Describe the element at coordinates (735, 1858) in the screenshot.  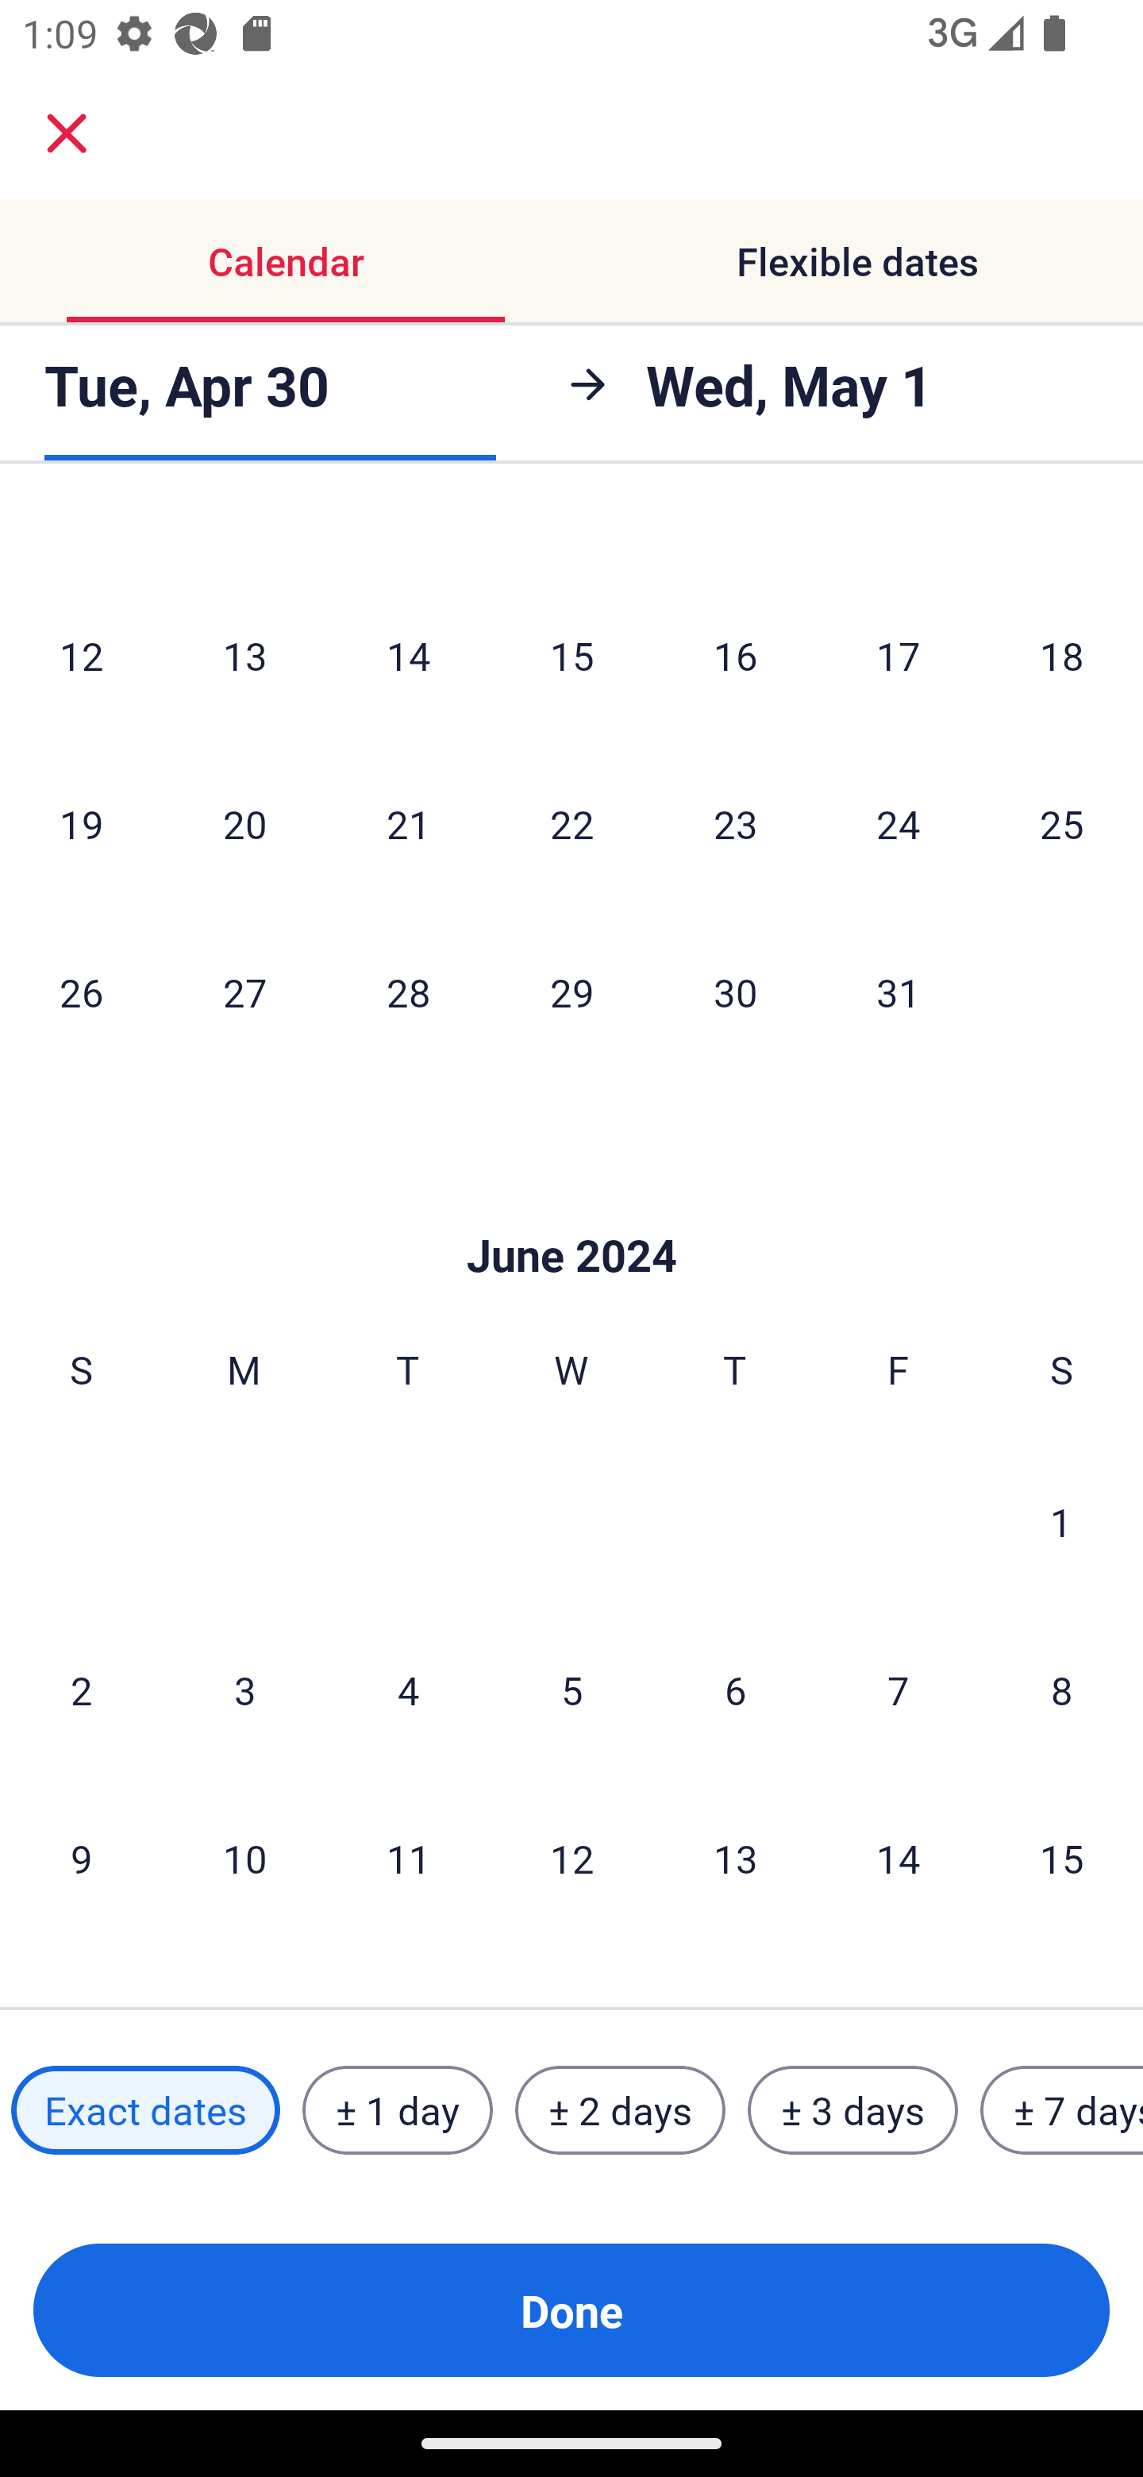
I see `13 Thursday, June 13, 2024` at that location.